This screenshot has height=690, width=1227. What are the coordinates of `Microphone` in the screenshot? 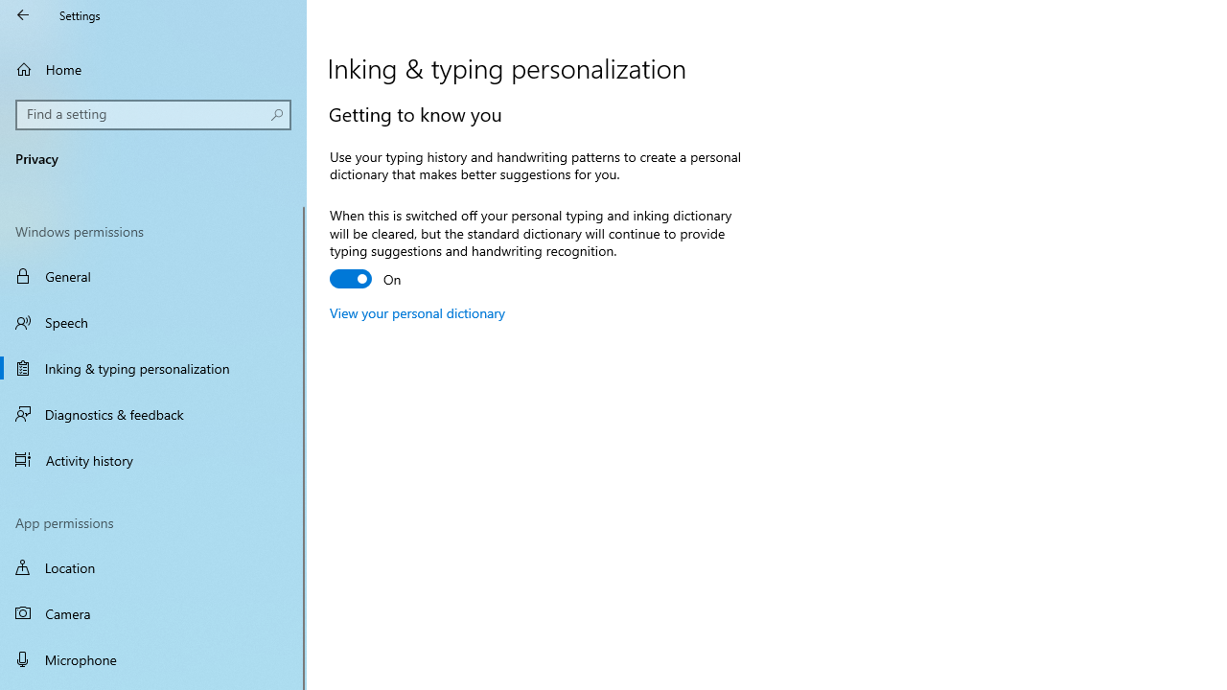 It's located at (153, 659).